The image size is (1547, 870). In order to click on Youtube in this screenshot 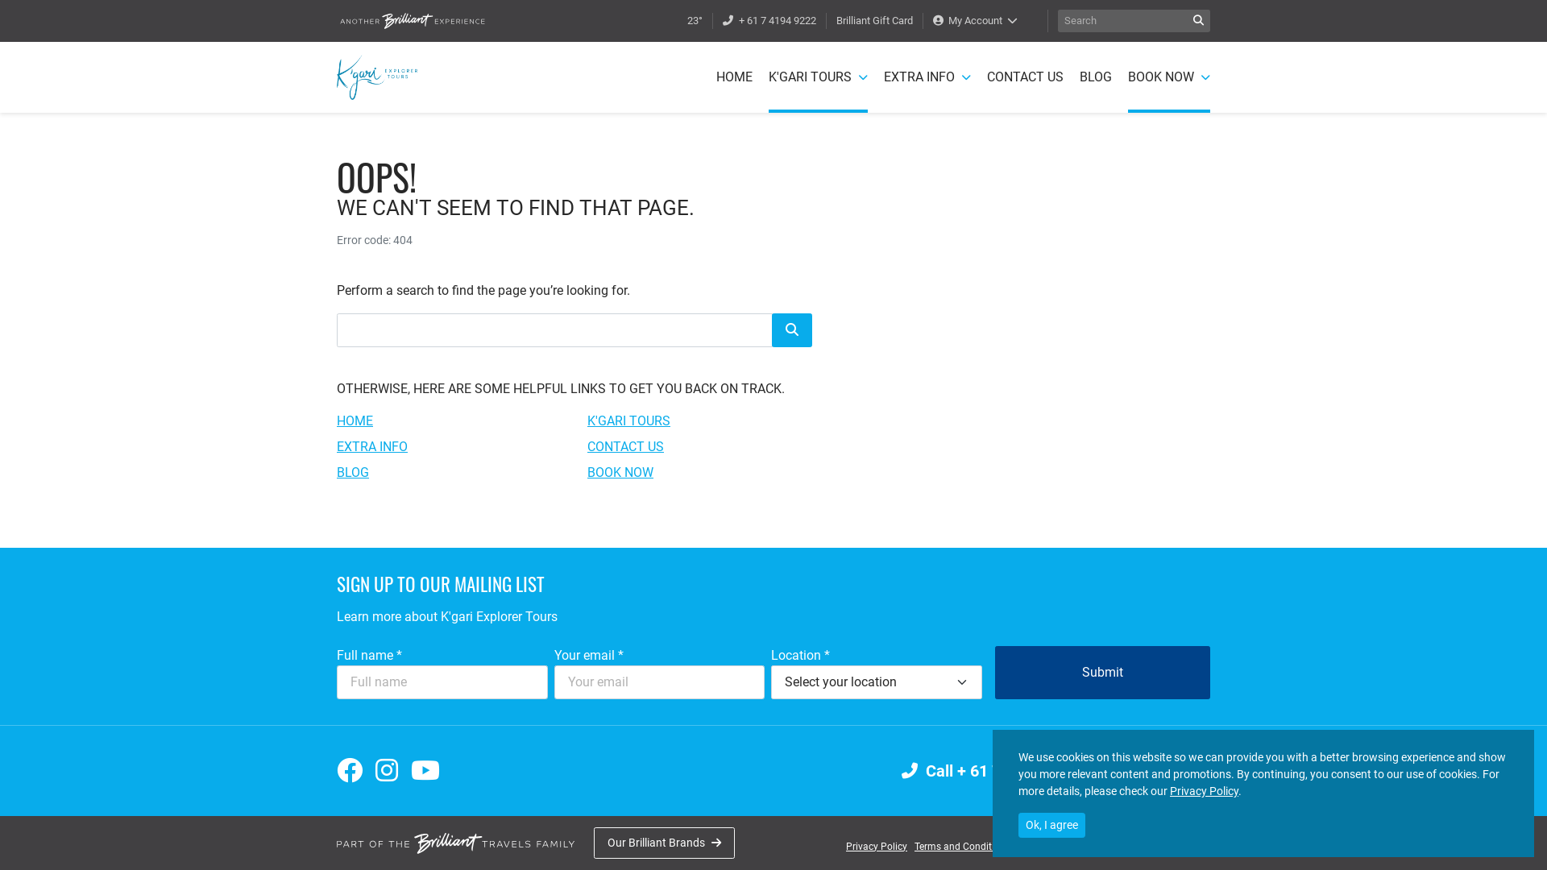, I will do `click(425, 771)`.